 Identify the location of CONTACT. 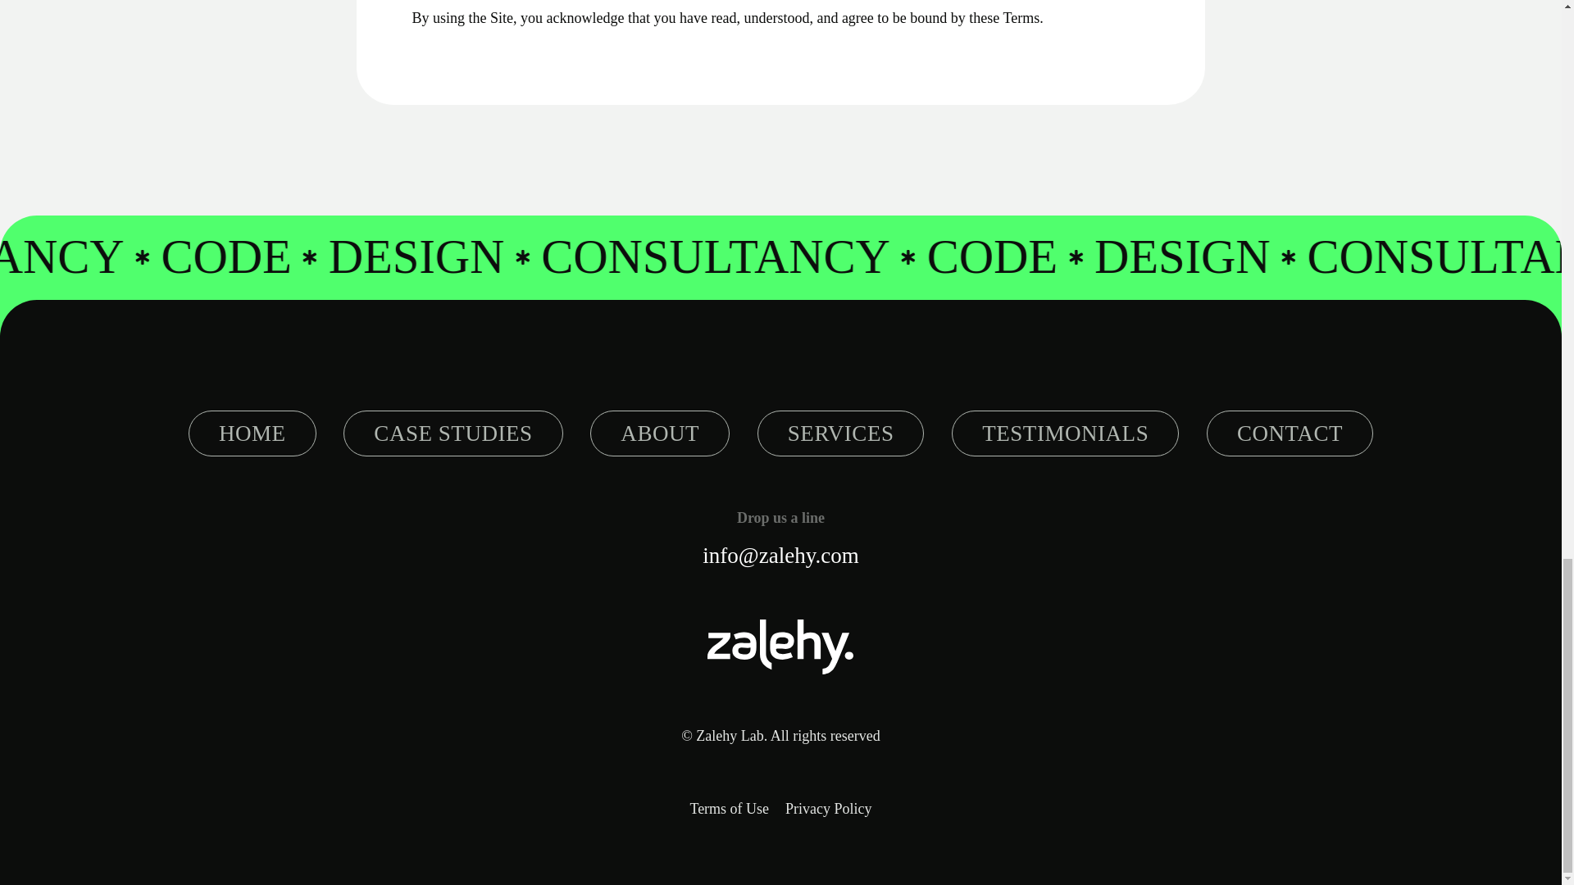
(1290, 433).